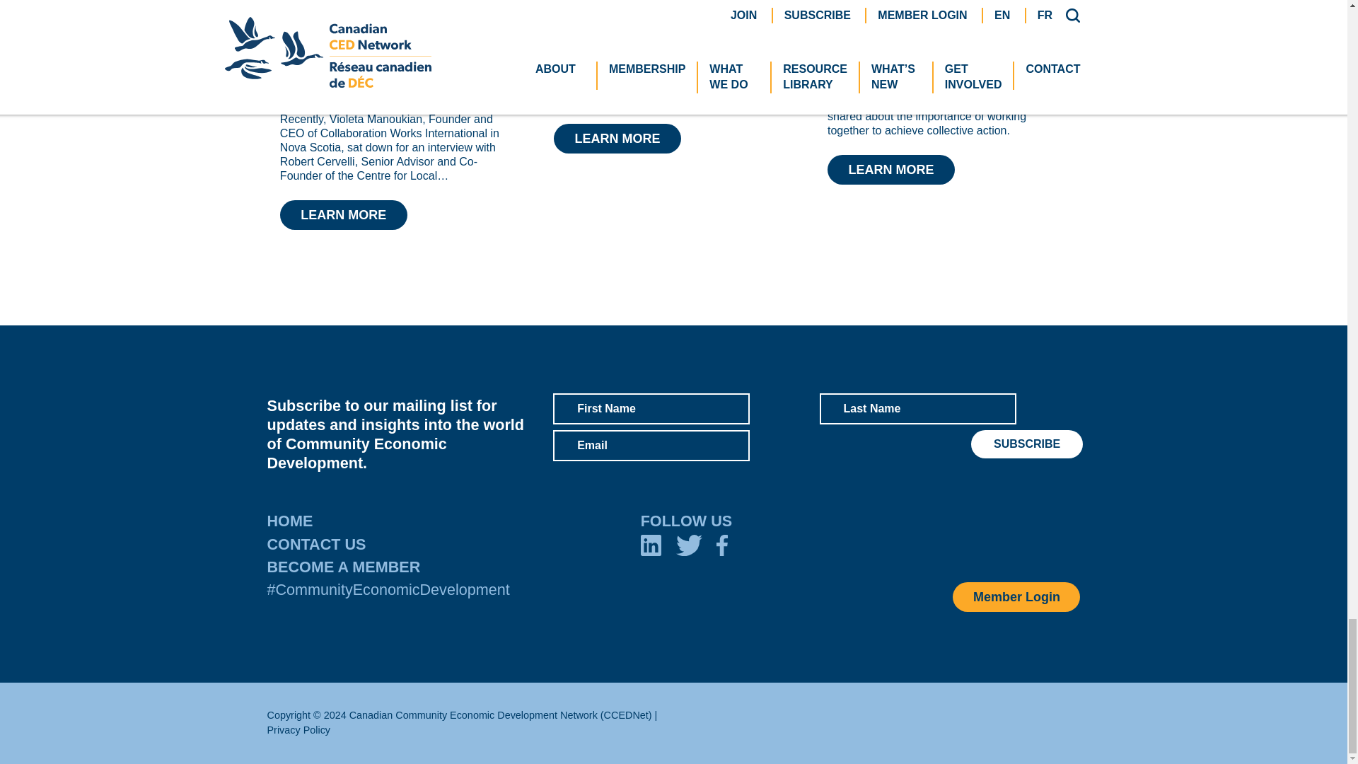 The height and width of the screenshot is (764, 1358). I want to click on CCEDNet Manitoba Summer 2024 Newsletter, so click(617, 138).